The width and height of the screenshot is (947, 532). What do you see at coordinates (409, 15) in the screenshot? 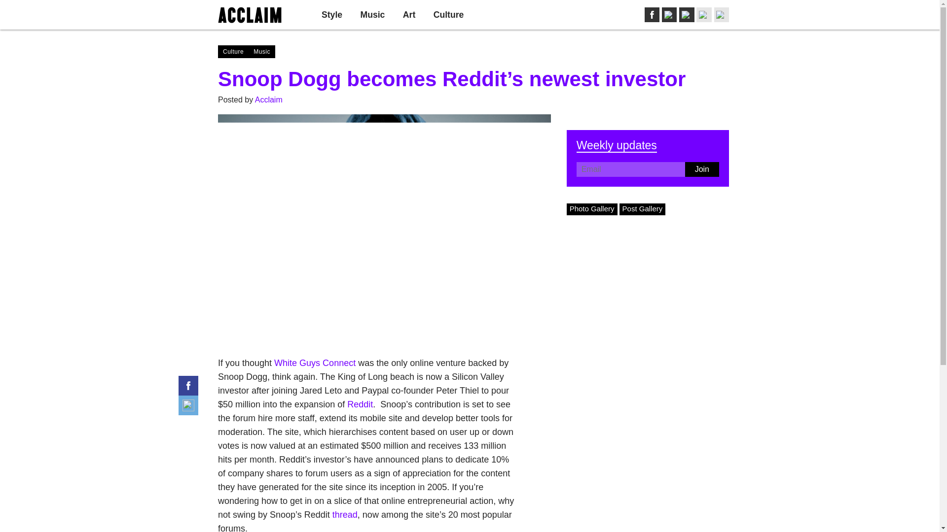
I see `Art` at bounding box center [409, 15].